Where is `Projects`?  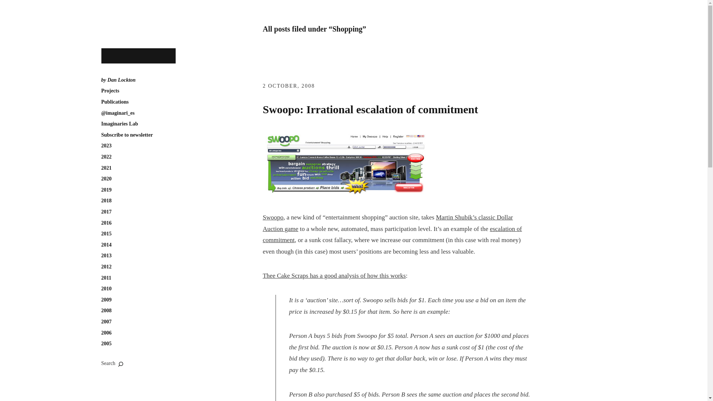
Projects is located at coordinates (110, 91).